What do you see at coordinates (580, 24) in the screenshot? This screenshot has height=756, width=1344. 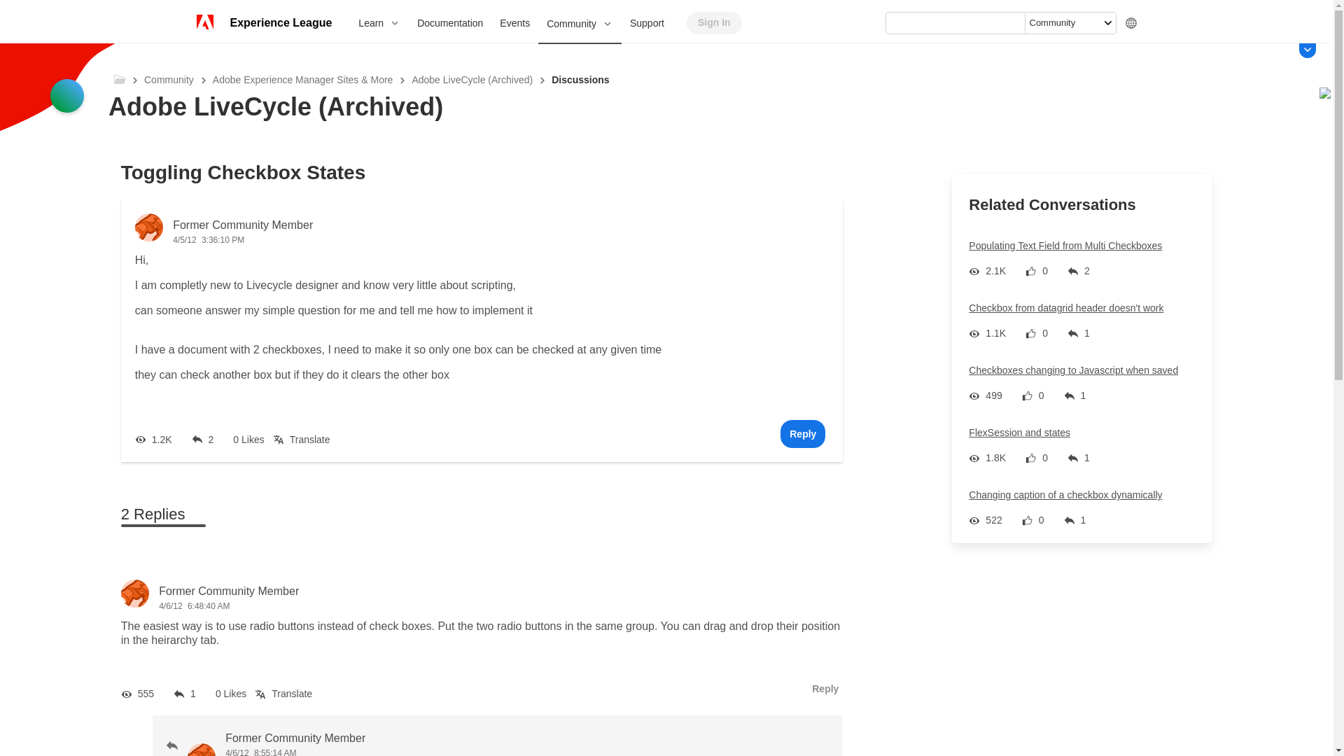 I see `Community` at bounding box center [580, 24].